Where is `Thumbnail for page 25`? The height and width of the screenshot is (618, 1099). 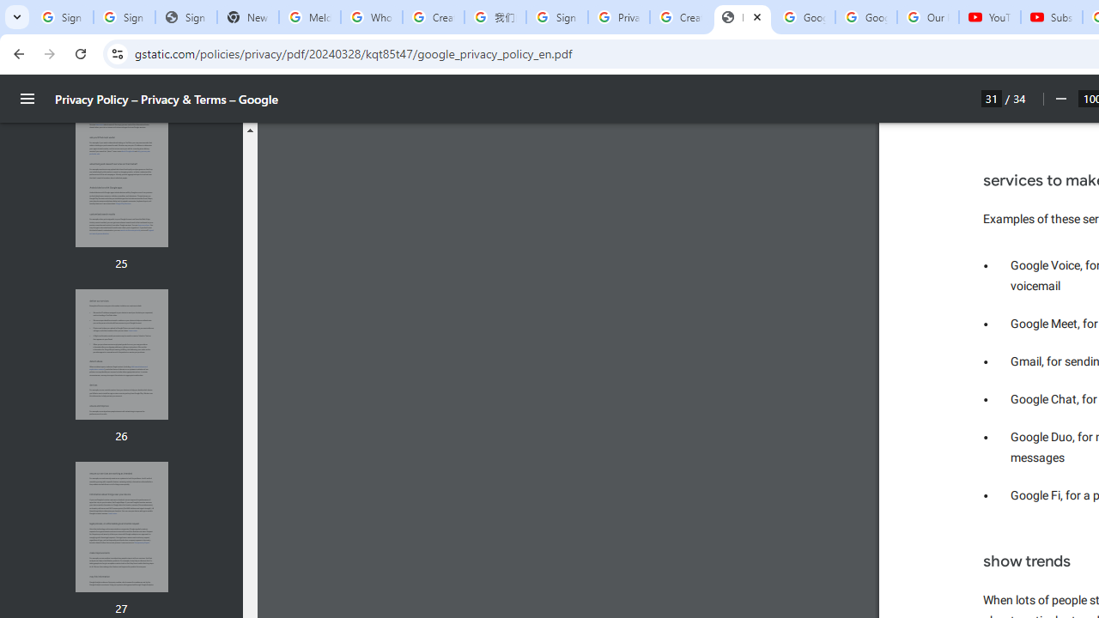 Thumbnail for page 25 is located at coordinates (121, 182).